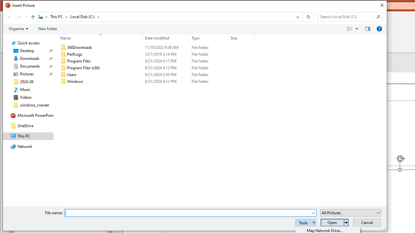  What do you see at coordinates (379, 29) in the screenshot?
I see `&Help` at bounding box center [379, 29].